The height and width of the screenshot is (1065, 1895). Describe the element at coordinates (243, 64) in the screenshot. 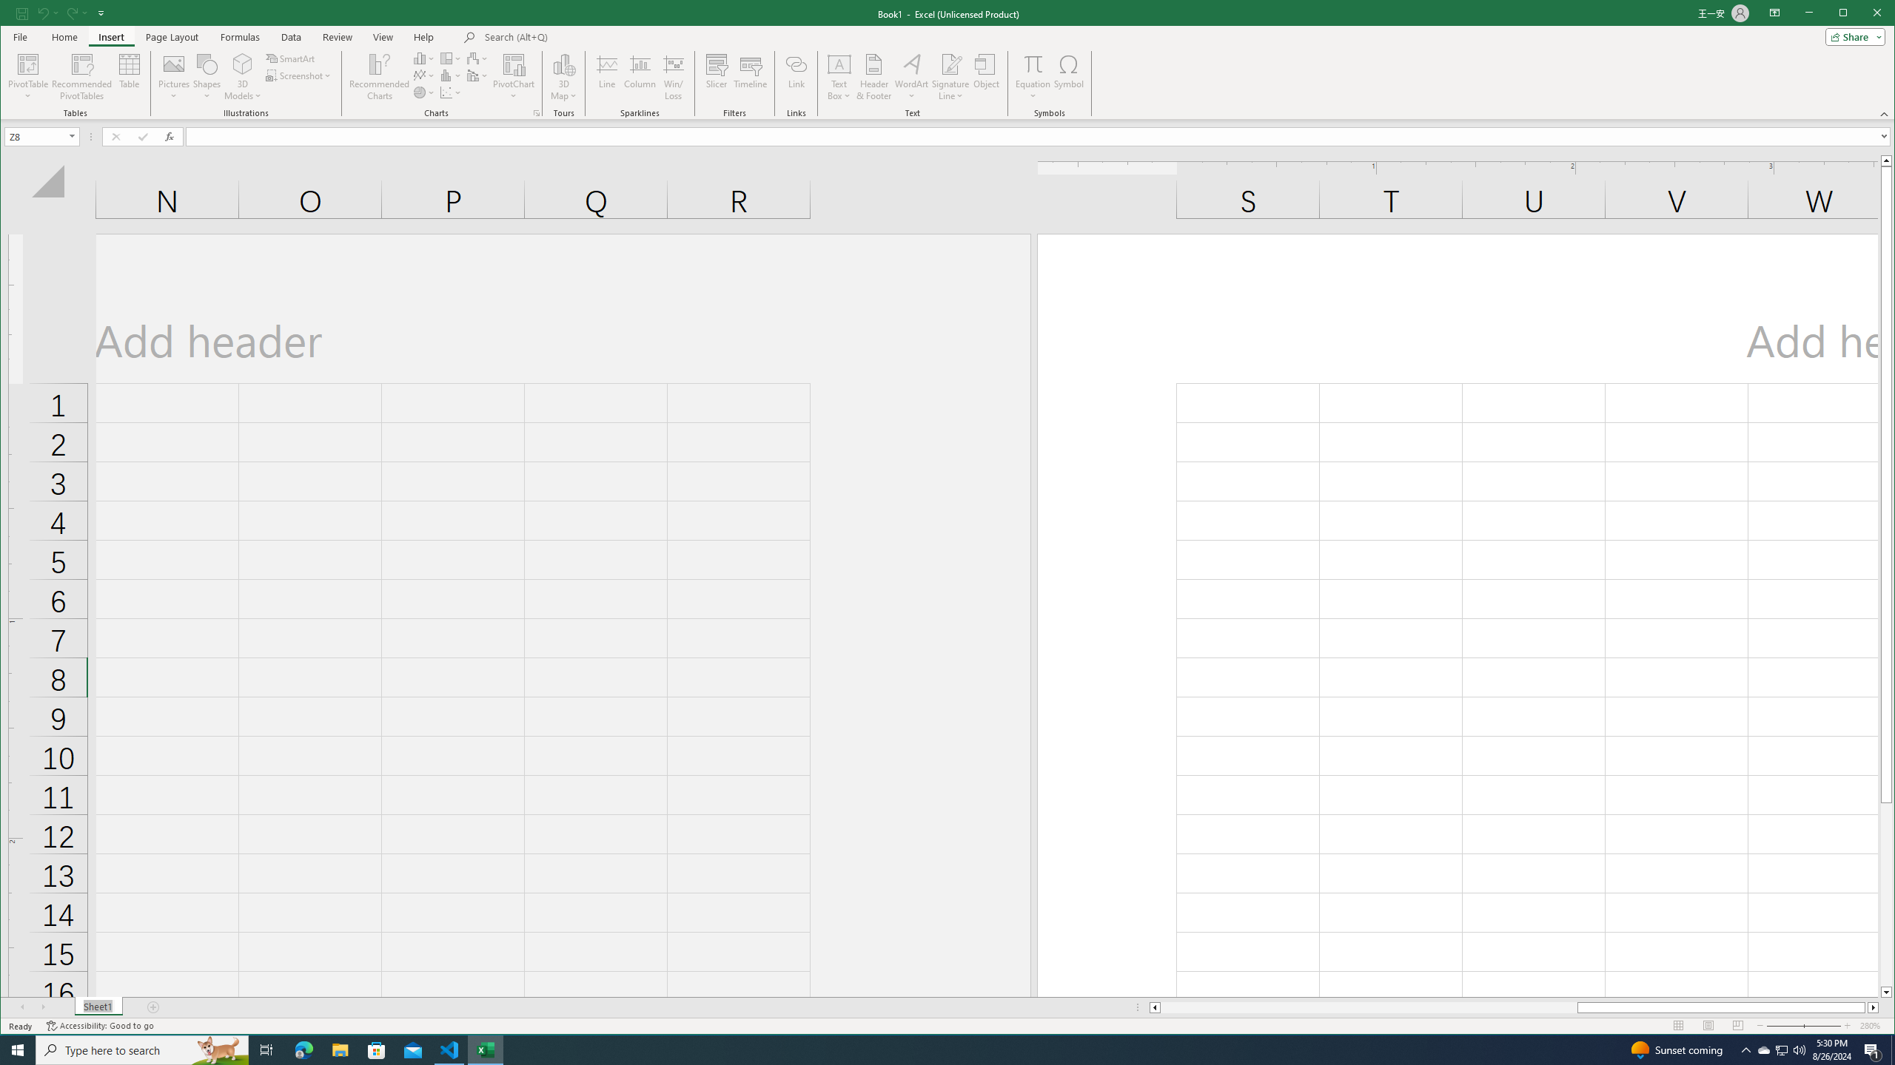

I see `3D Models` at that location.